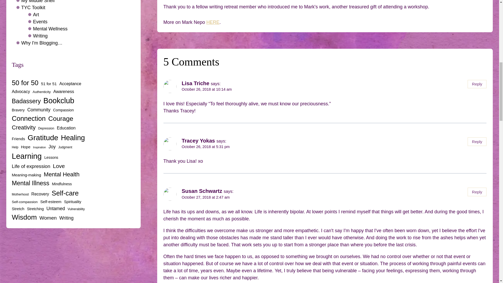 This screenshot has height=283, width=503. I want to click on October 26, 2018 at 5:31 pm, so click(206, 147).